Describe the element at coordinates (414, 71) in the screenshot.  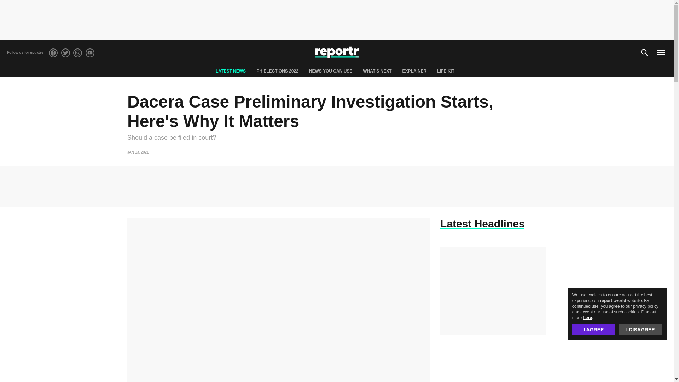
I see `Explainer` at that location.